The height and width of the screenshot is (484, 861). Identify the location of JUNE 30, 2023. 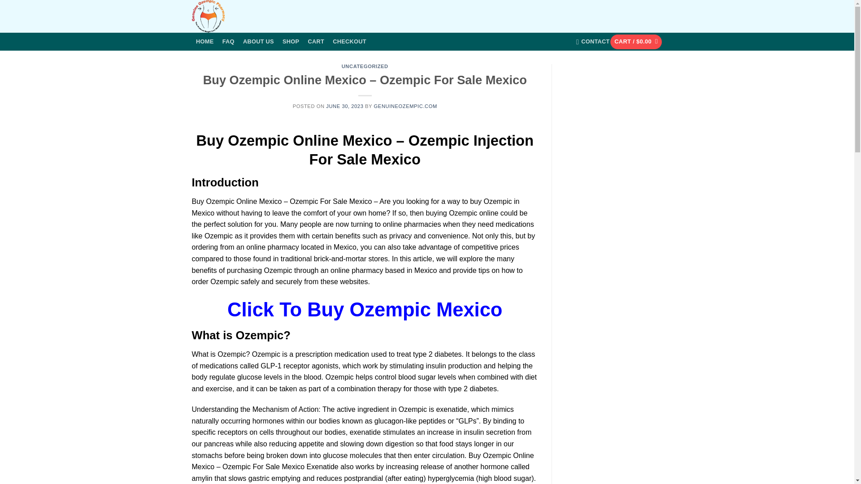
(344, 106).